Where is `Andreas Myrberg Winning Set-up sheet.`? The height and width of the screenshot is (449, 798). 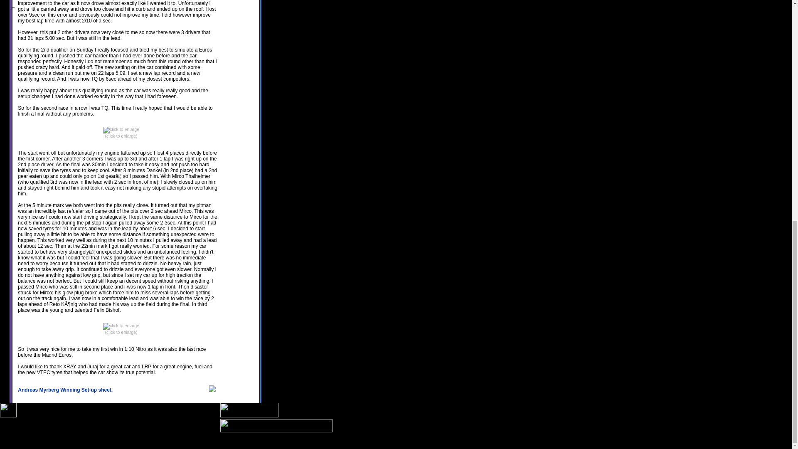 Andreas Myrberg Winning Set-up sheet. is located at coordinates (65, 390).